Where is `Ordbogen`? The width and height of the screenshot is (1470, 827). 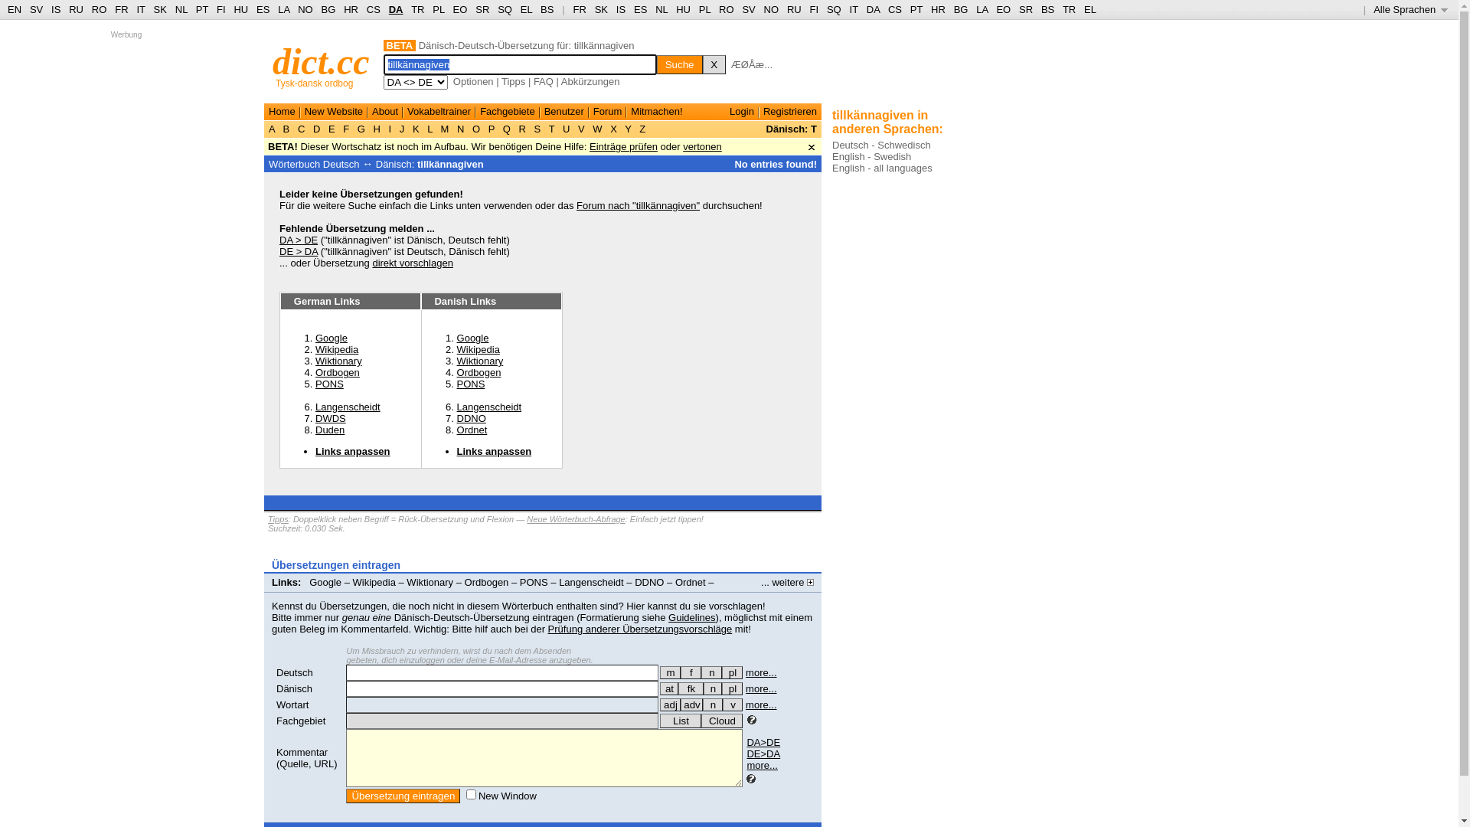
Ordbogen is located at coordinates (338, 372).